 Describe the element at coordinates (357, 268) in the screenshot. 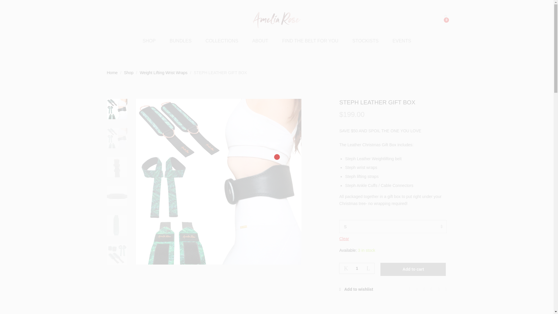

I see `1` at that location.